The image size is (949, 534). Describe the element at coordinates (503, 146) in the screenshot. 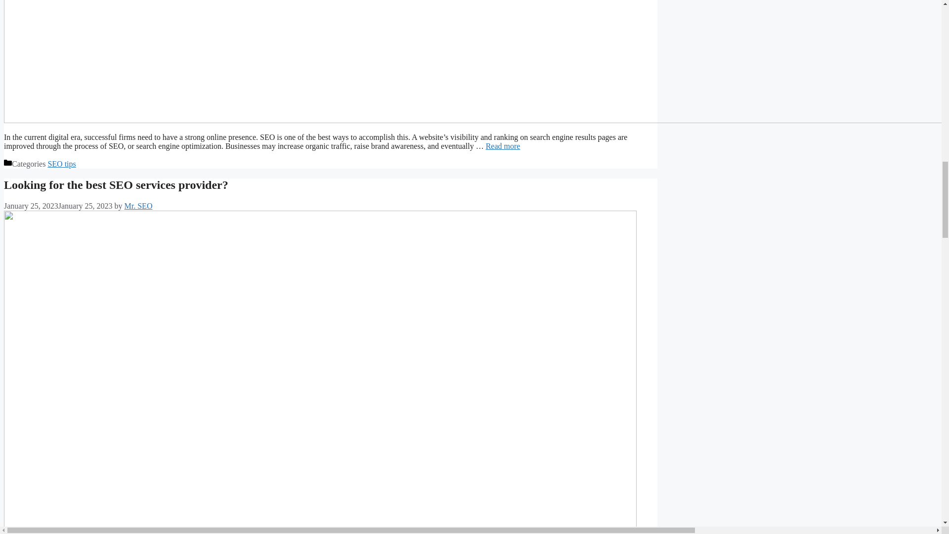

I see `How SEO Can Jump-Start a Business` at that location.